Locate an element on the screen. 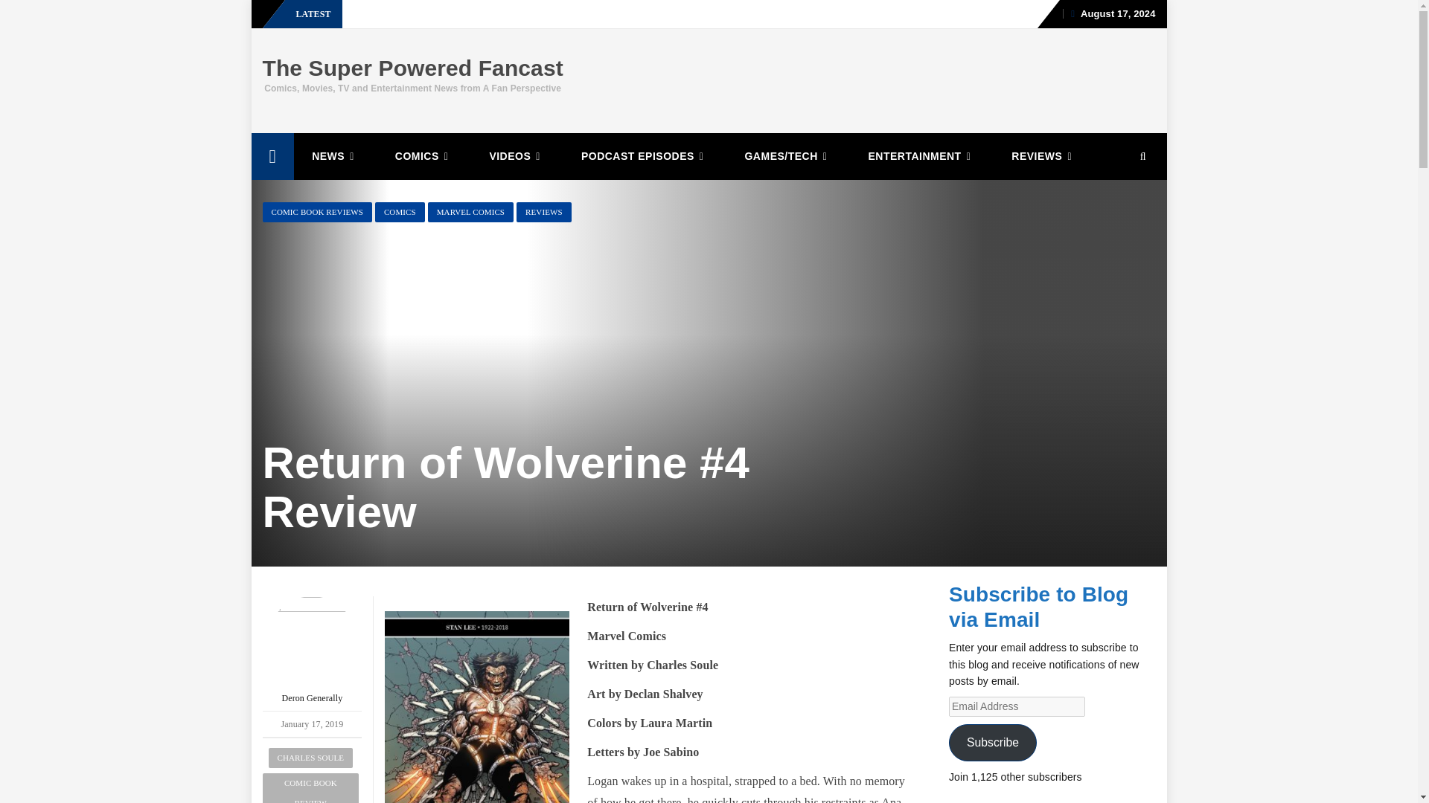 The width and height of the screenshot is (1429, 803). The Super Powered Fancast is located at coordinates (412, 68).